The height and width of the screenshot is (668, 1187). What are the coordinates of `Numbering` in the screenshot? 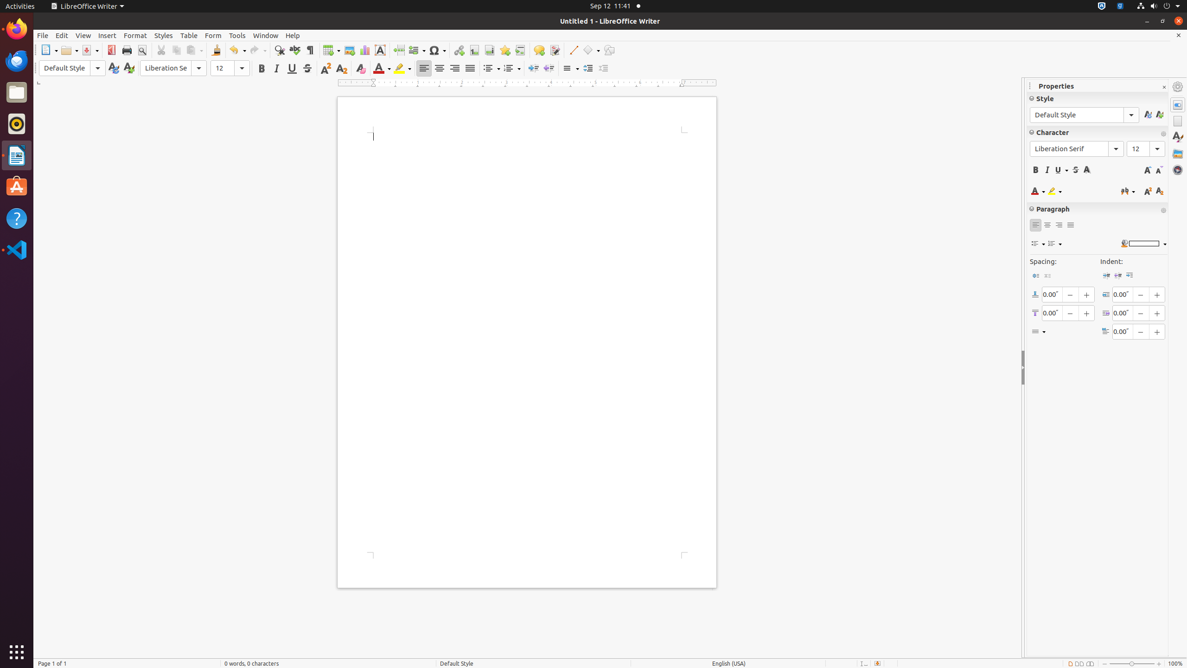 It's located at (512, 69).